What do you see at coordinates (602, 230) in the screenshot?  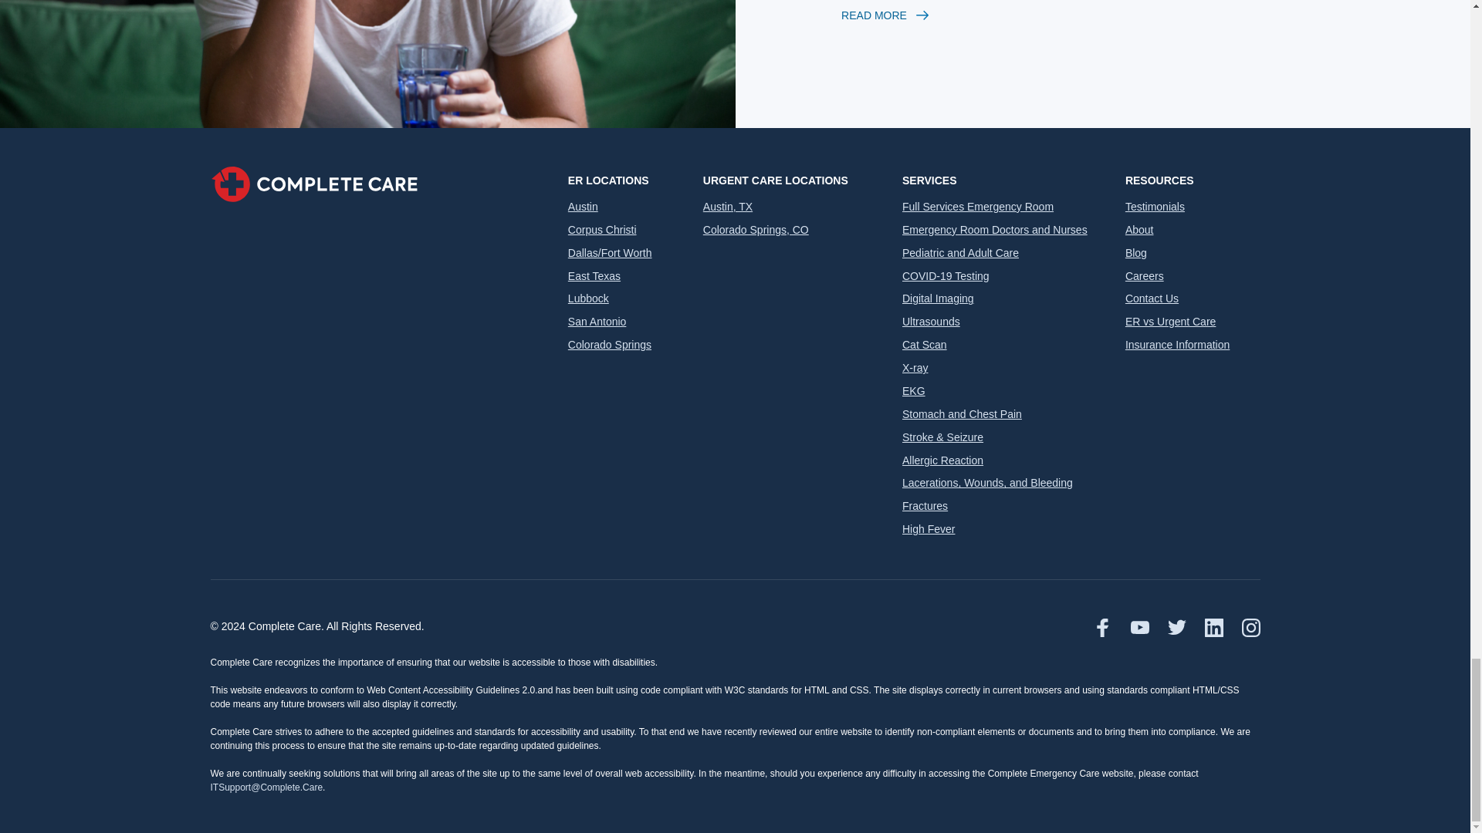 I see `Corpus Christi` at bounding box center [602, 230].